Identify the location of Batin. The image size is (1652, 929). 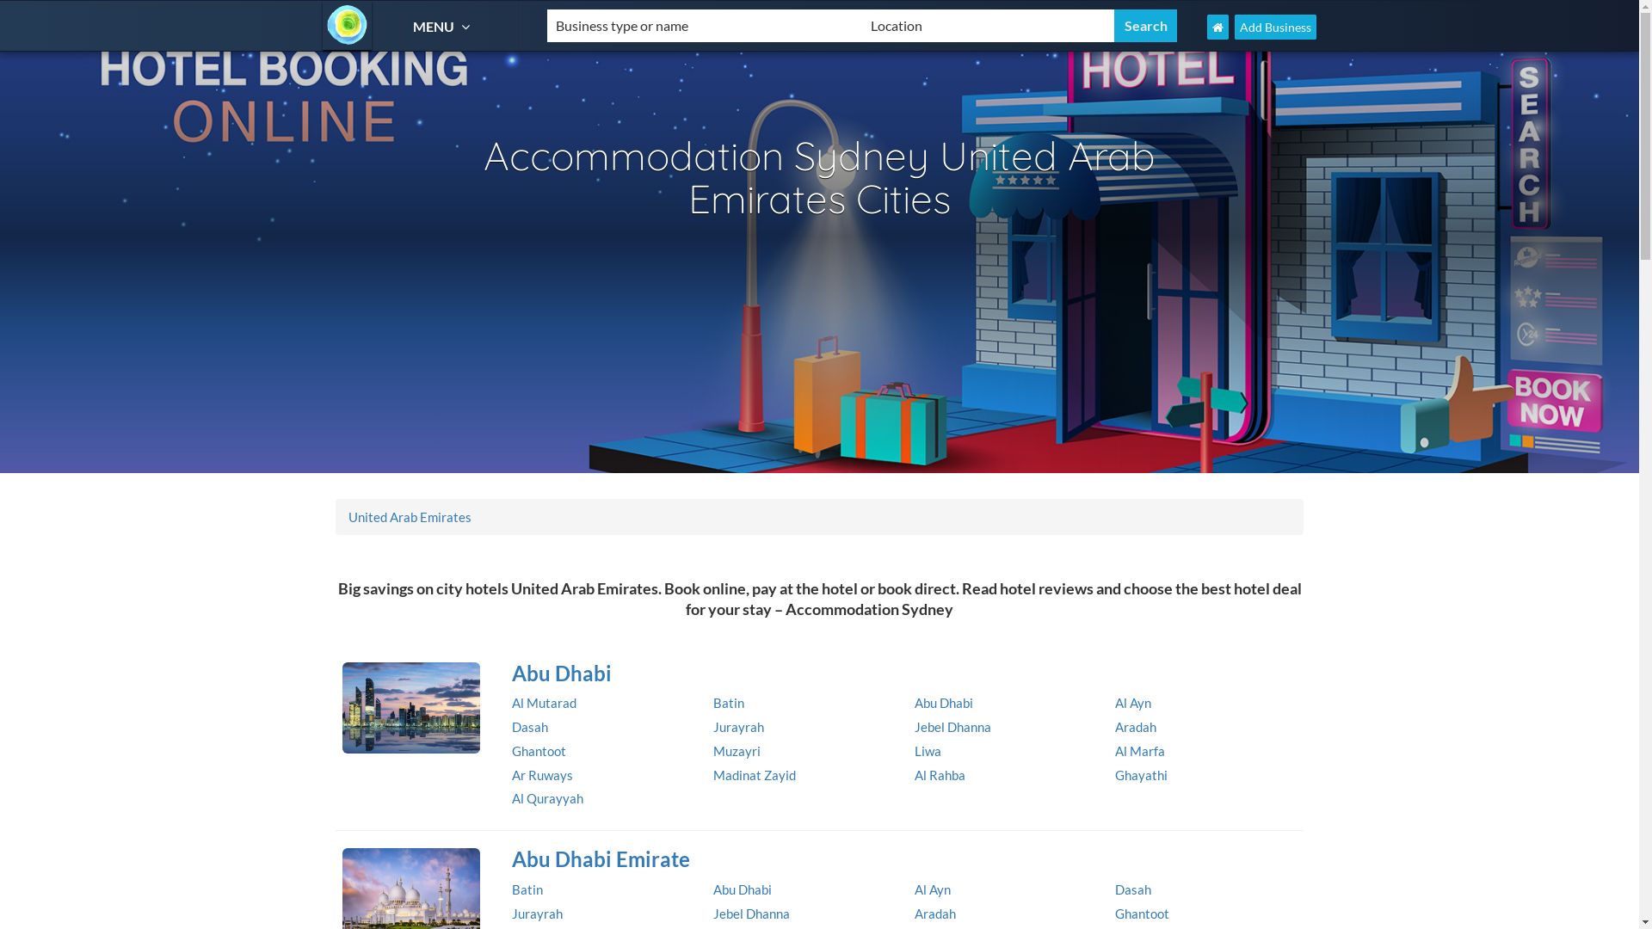
(729, 703).